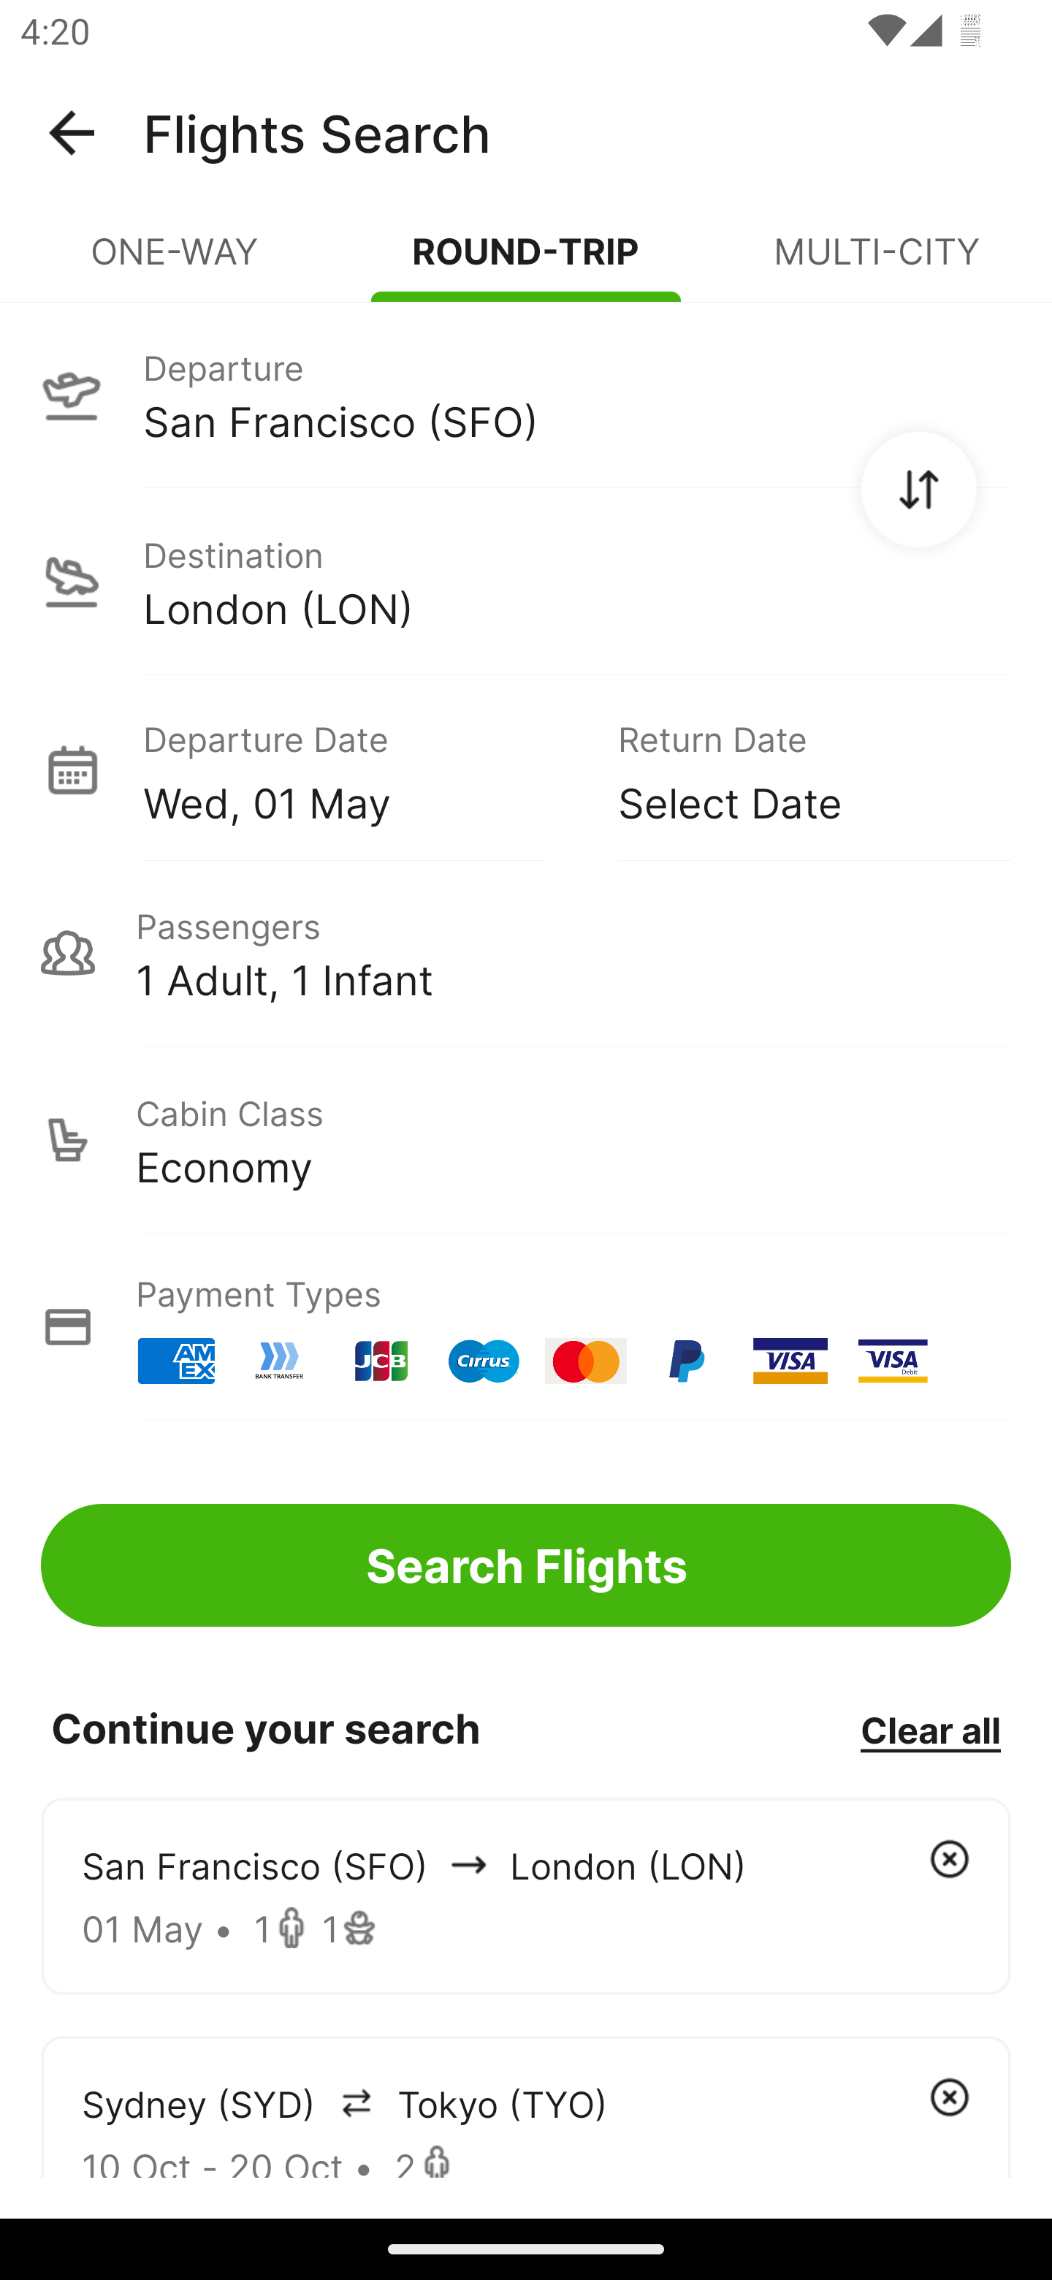 This screenshot has height=2280, width=1052. What do you see at coordinates (359, 769) in the screenshot?
I see `Departure Date Wed, 01 May` at bounding box center [359, 769].